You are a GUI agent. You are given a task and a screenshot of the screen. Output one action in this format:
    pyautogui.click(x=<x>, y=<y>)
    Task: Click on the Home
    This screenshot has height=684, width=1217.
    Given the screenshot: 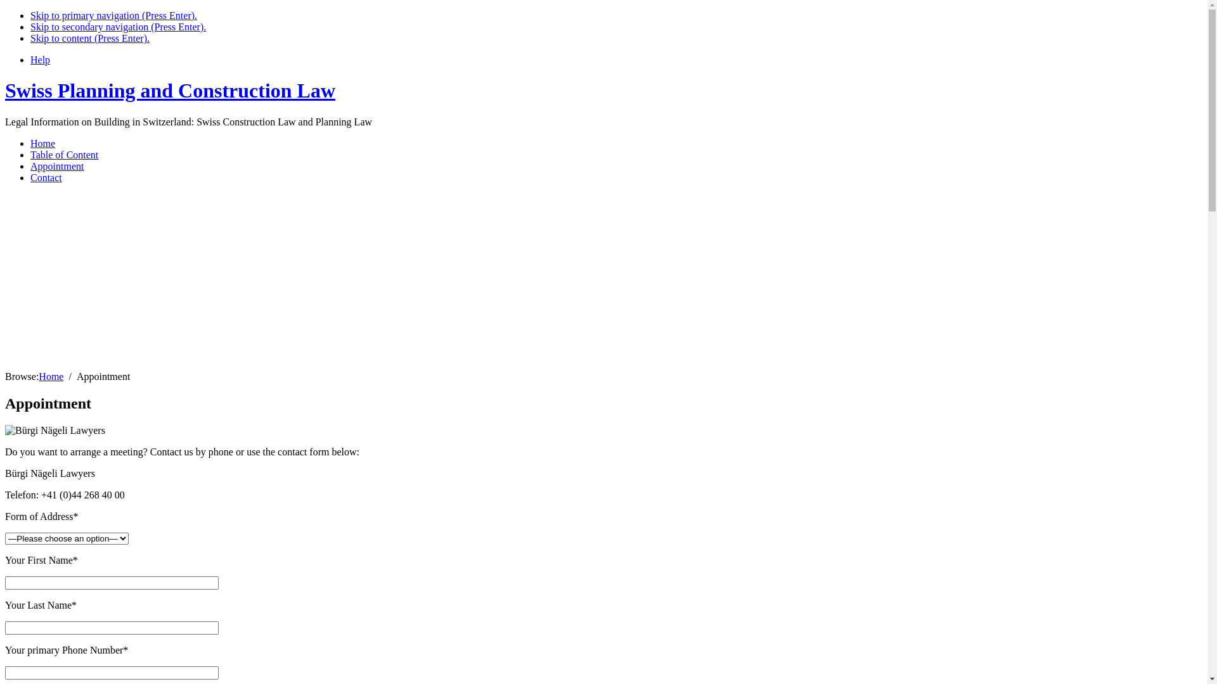 What is the action you would take?
    pyautogui.click(x=51, y=376)
    